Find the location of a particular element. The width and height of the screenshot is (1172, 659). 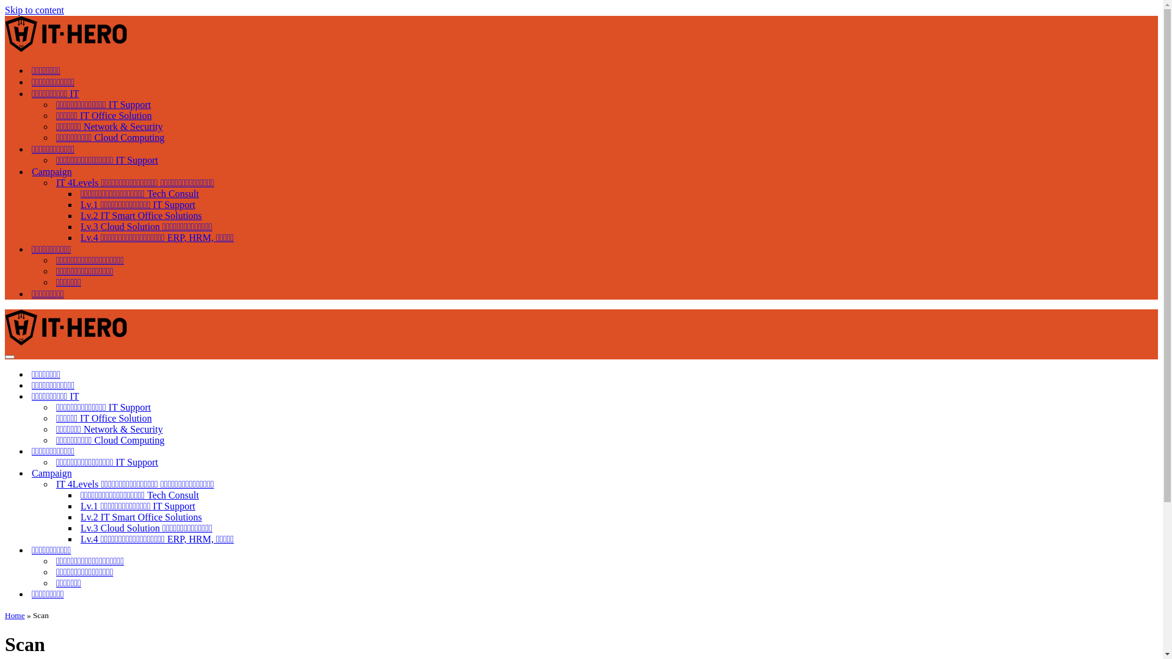

Navigation Menu is located at coordinates (10, 357).